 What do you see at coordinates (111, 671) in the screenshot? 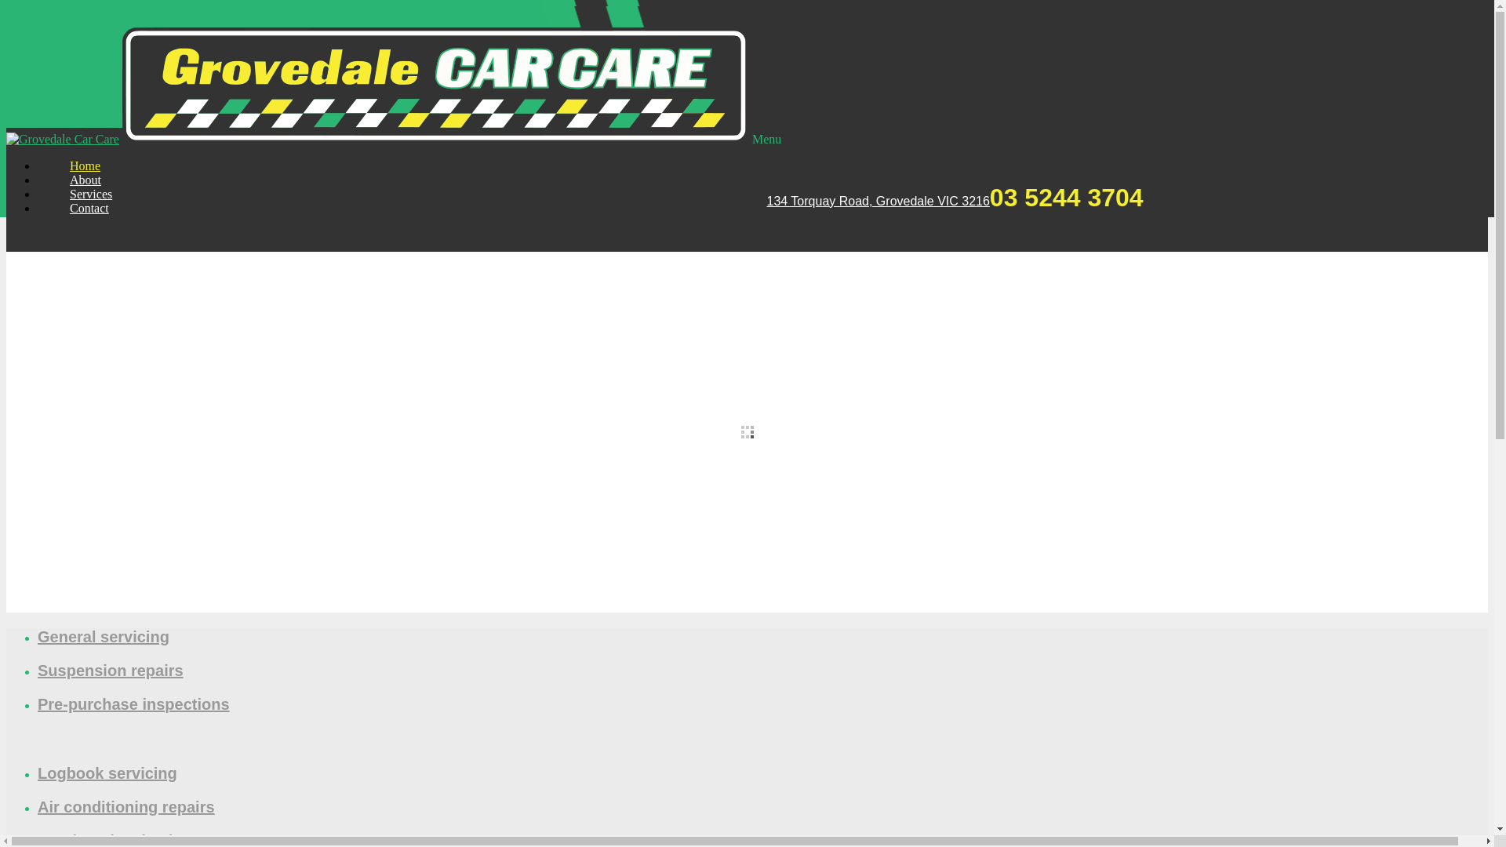
I see `Suspension repairs` at bounding box center [111, 671].